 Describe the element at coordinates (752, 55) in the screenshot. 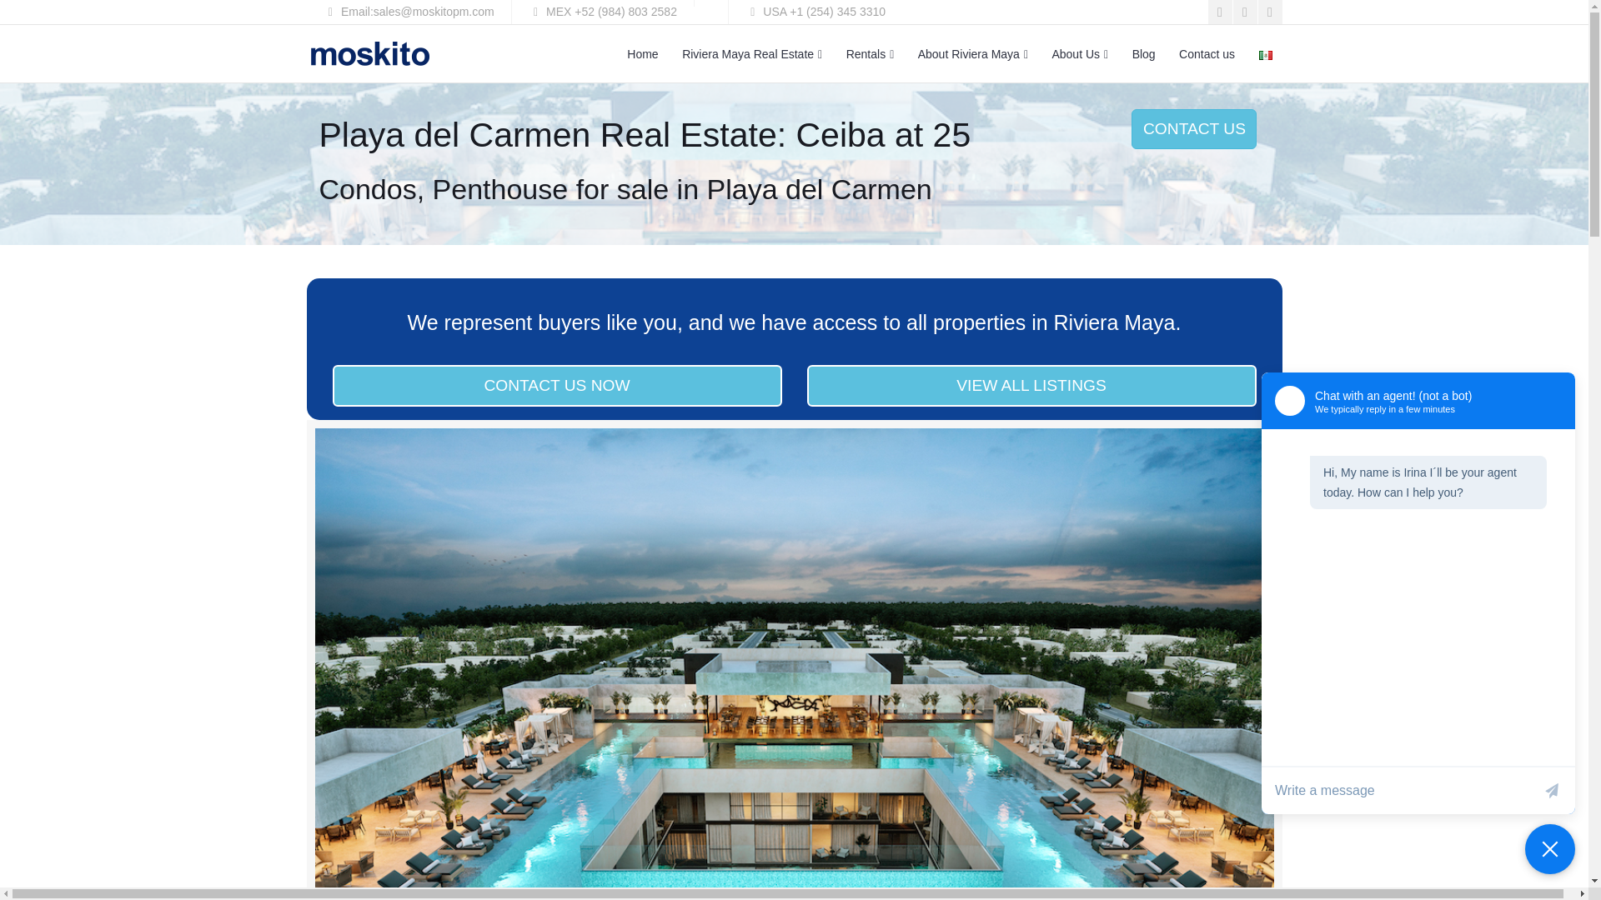

I see `Riviera Maya Real Estate` at that location.